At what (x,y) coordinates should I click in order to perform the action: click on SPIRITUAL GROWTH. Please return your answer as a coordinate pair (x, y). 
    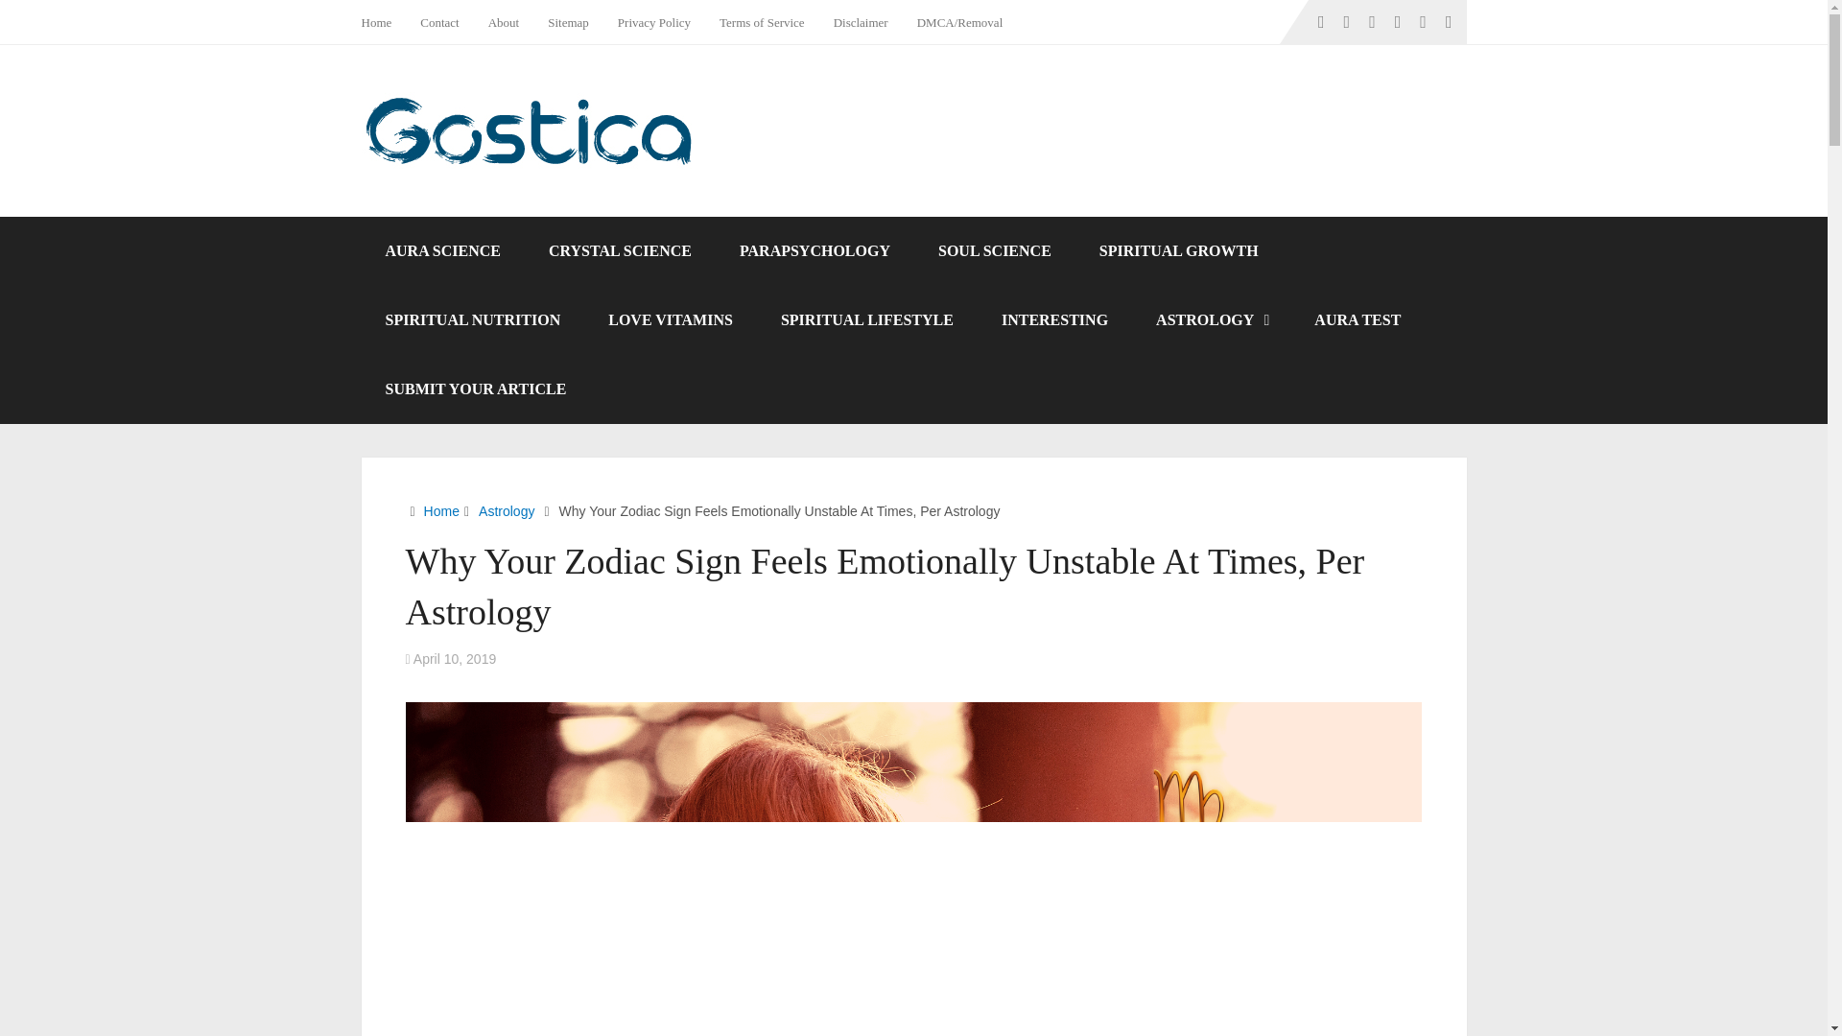
    Looking at the image, I should click on (1178, 251).